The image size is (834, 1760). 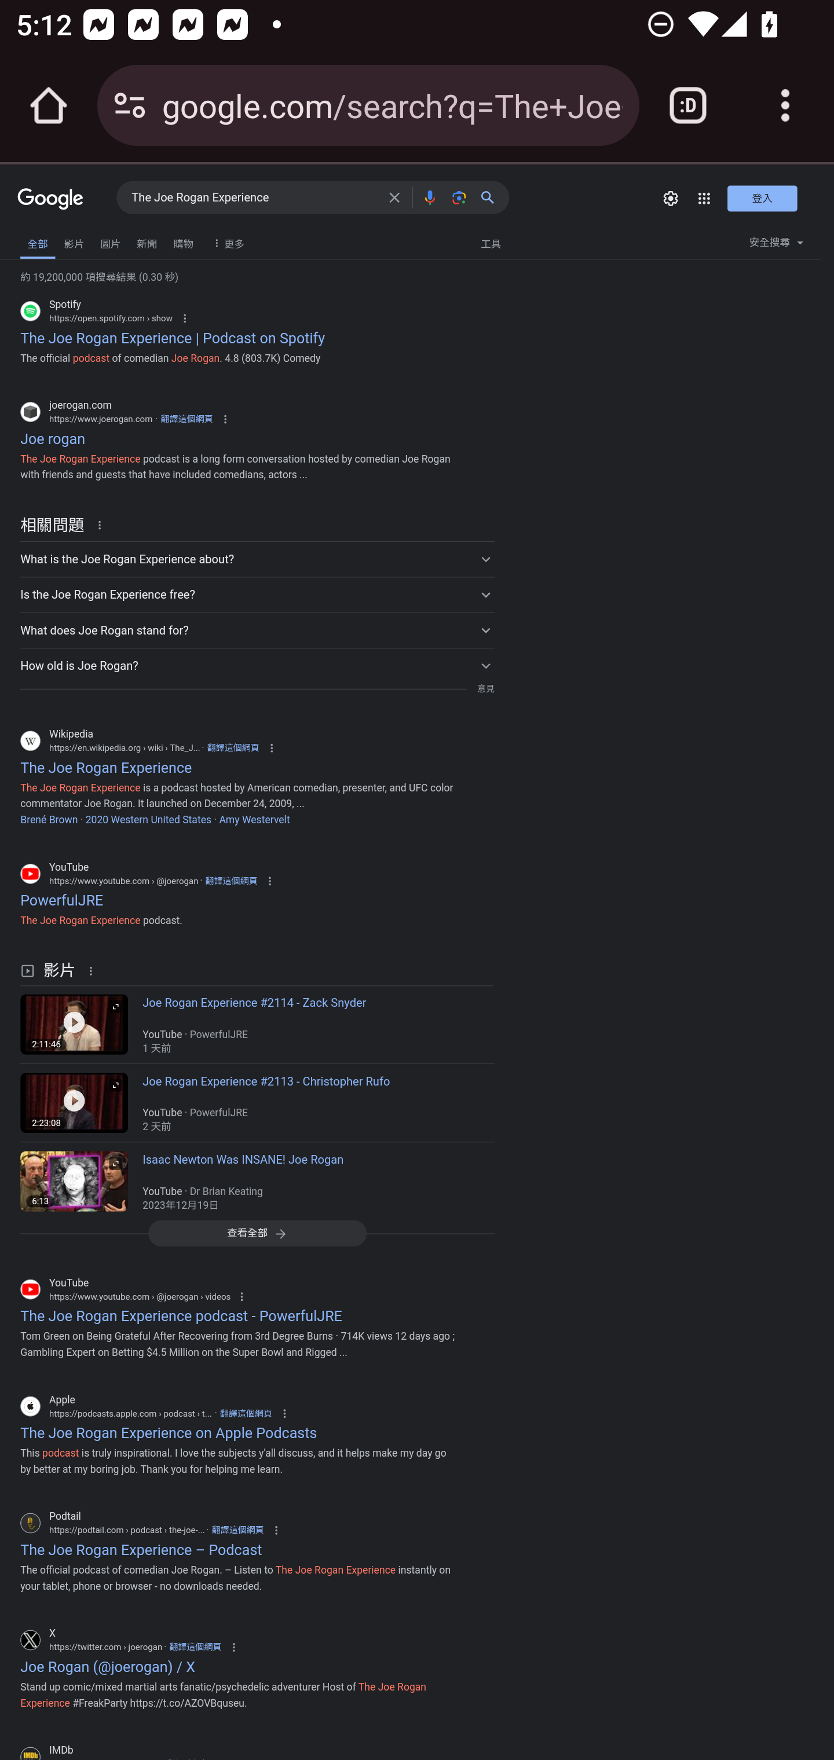 I want to click on How old is Joe Rogan?, so click(x=257, y=665).